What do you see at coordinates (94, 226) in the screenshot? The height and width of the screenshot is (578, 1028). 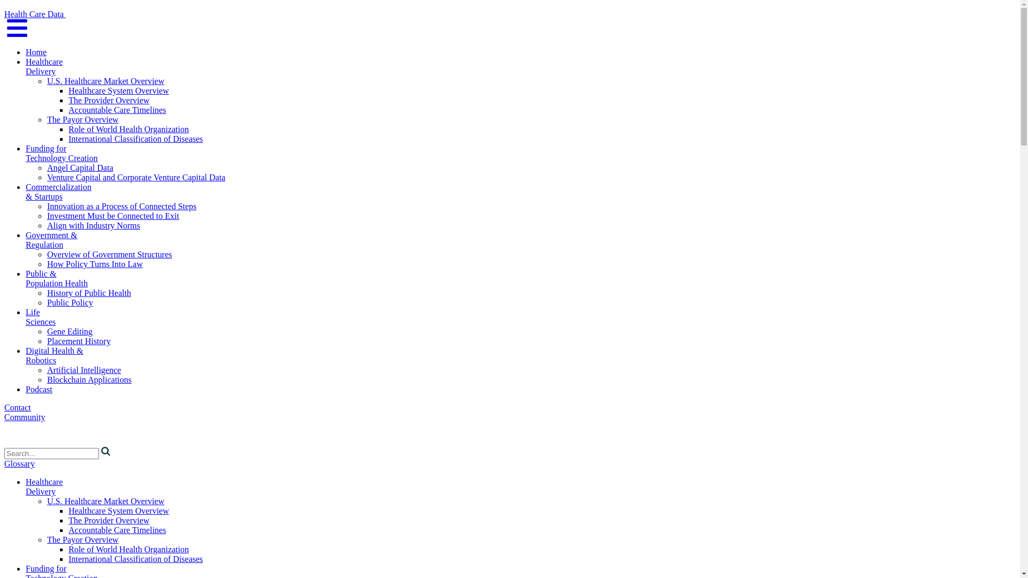 I see `Align with Industry Norms` at bounding box center [94, 226].